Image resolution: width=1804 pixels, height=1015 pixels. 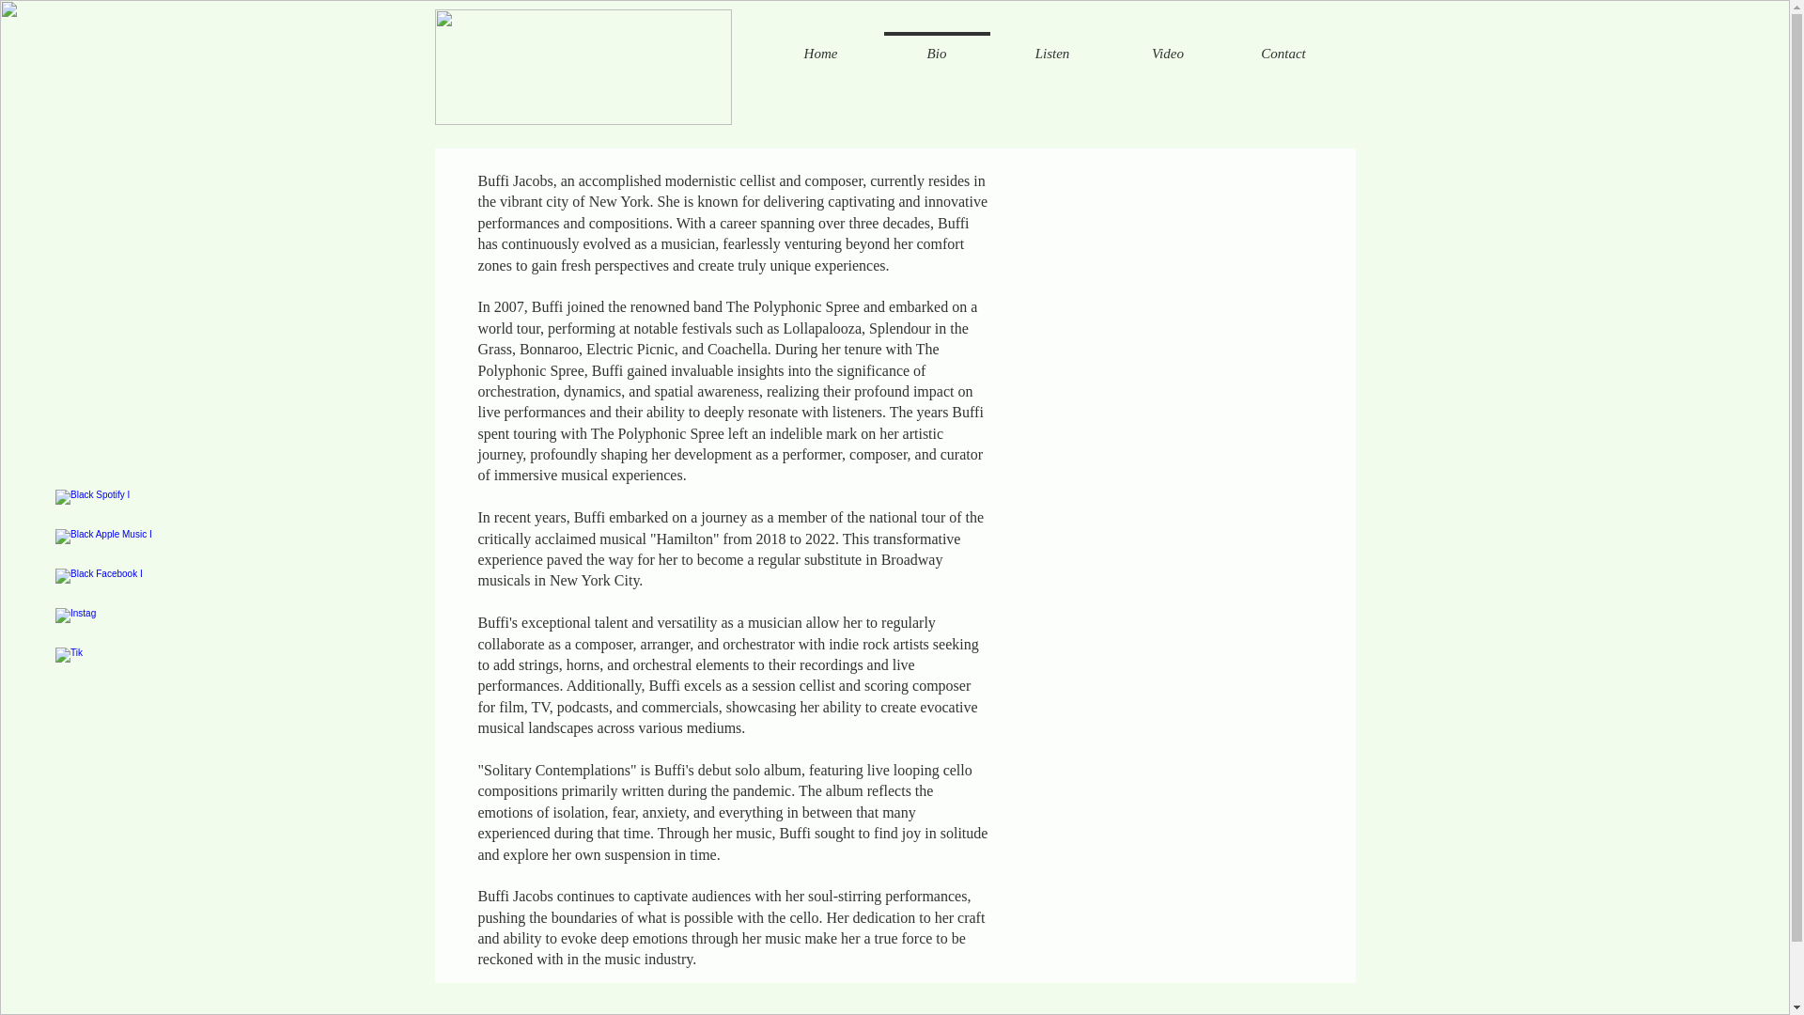 What do you see at coordinates (1282, 45) in the screenshot?
I see `Contact` at bounding box center [1282, 45].